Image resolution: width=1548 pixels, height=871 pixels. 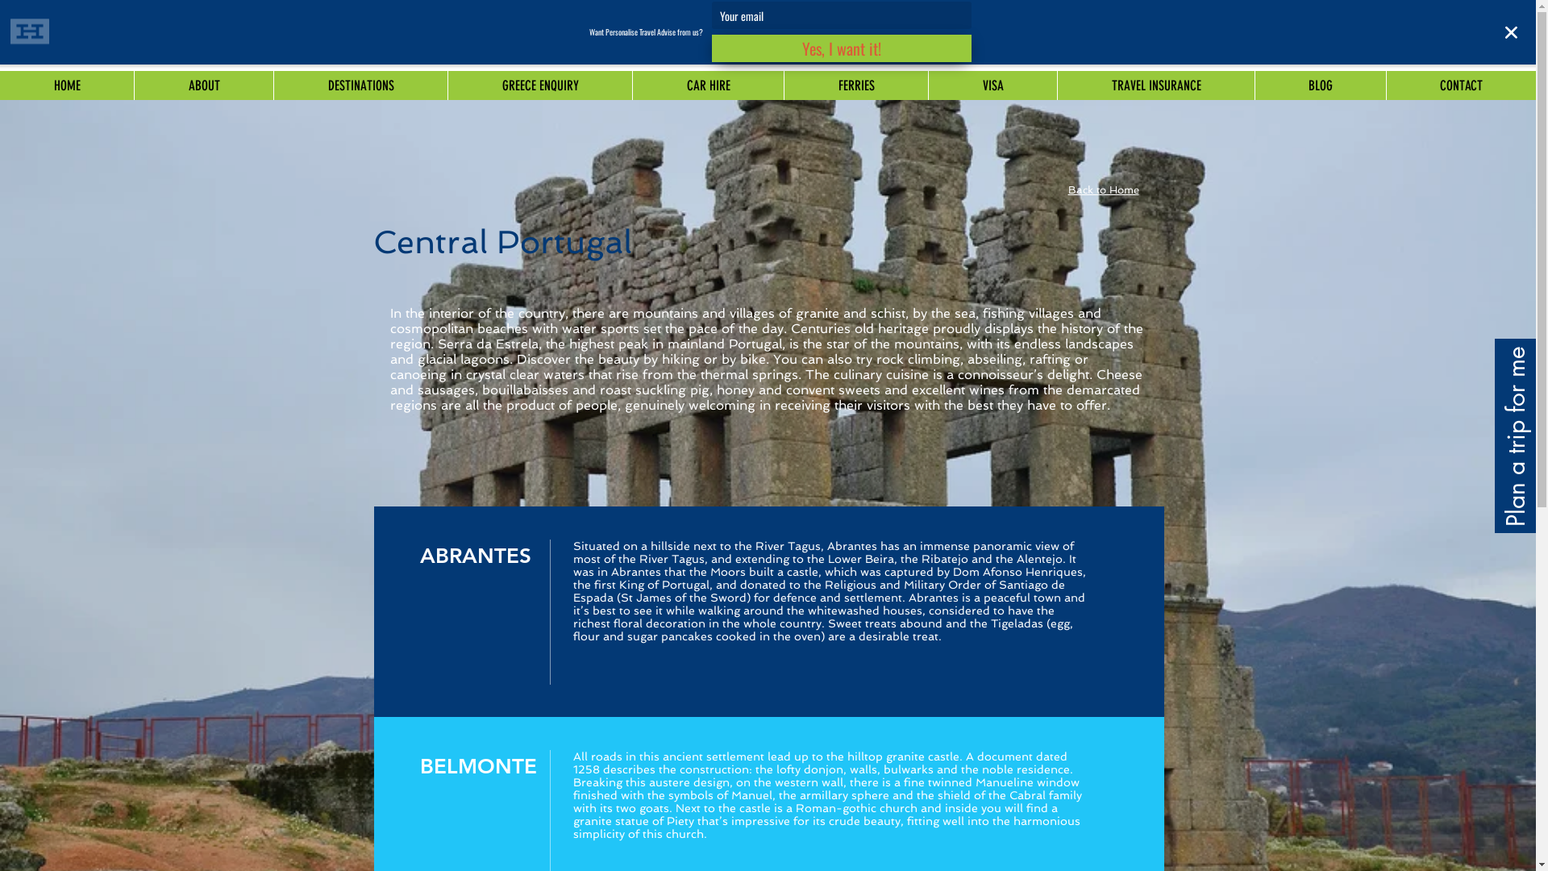 I want to click on info@iconictravel.com.au, so click(x=1072, y=53).